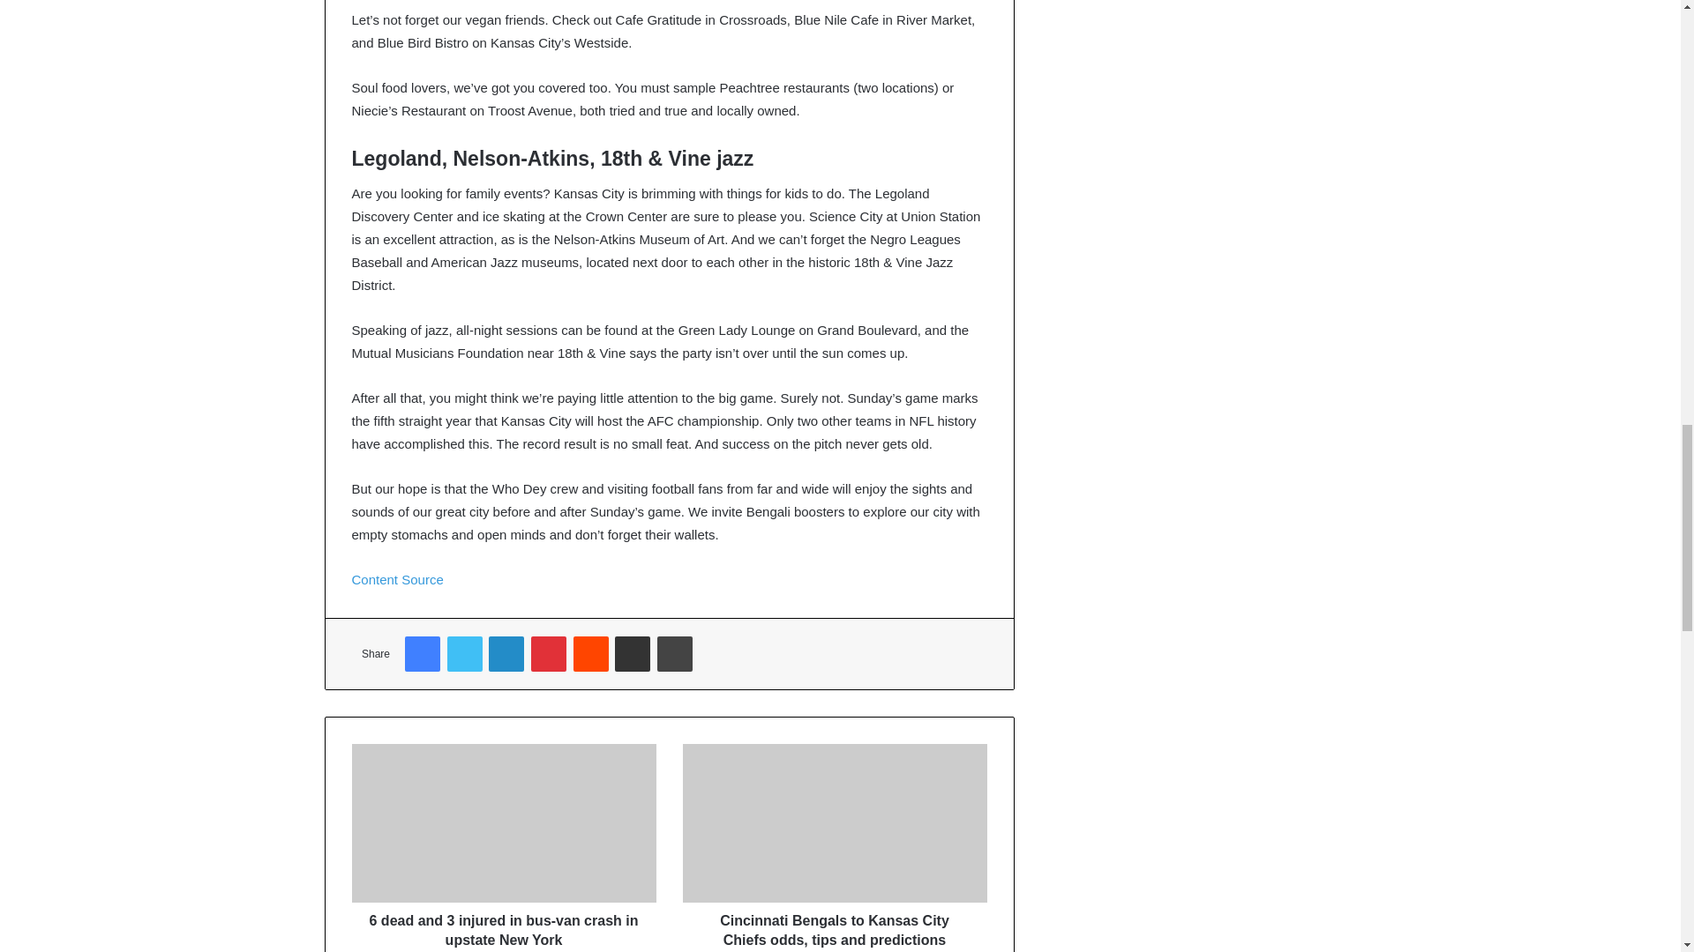  I want to click on Pinterest, so click(549, 654).